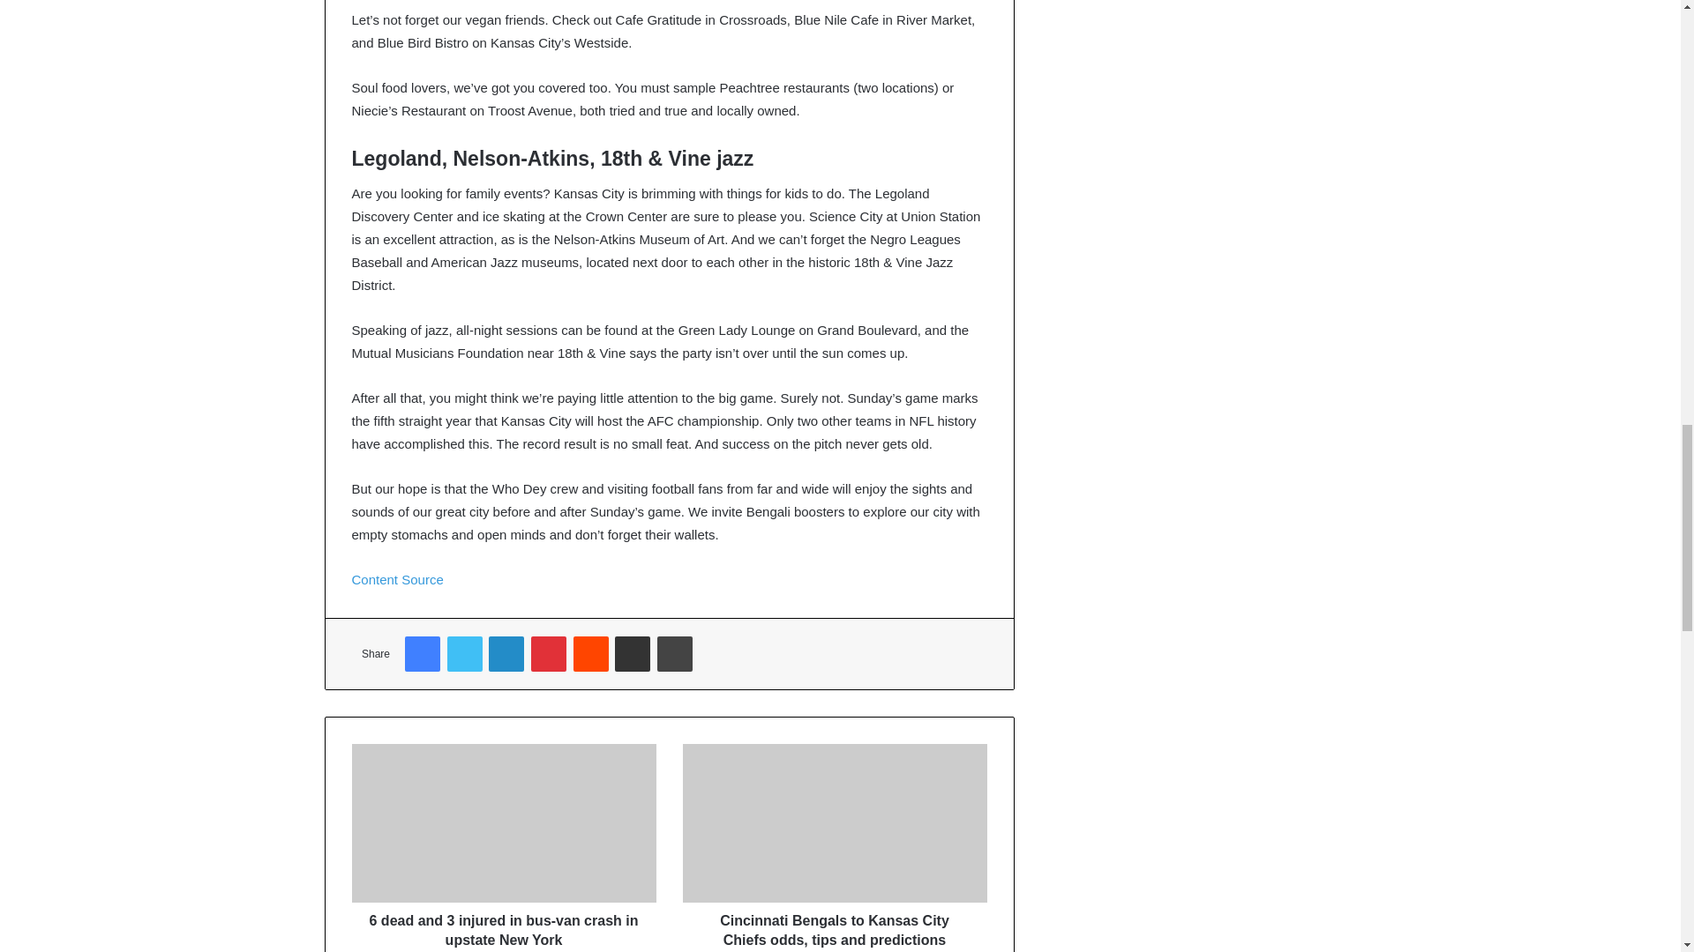  I want to click on Pinterest, so click(549, 654).